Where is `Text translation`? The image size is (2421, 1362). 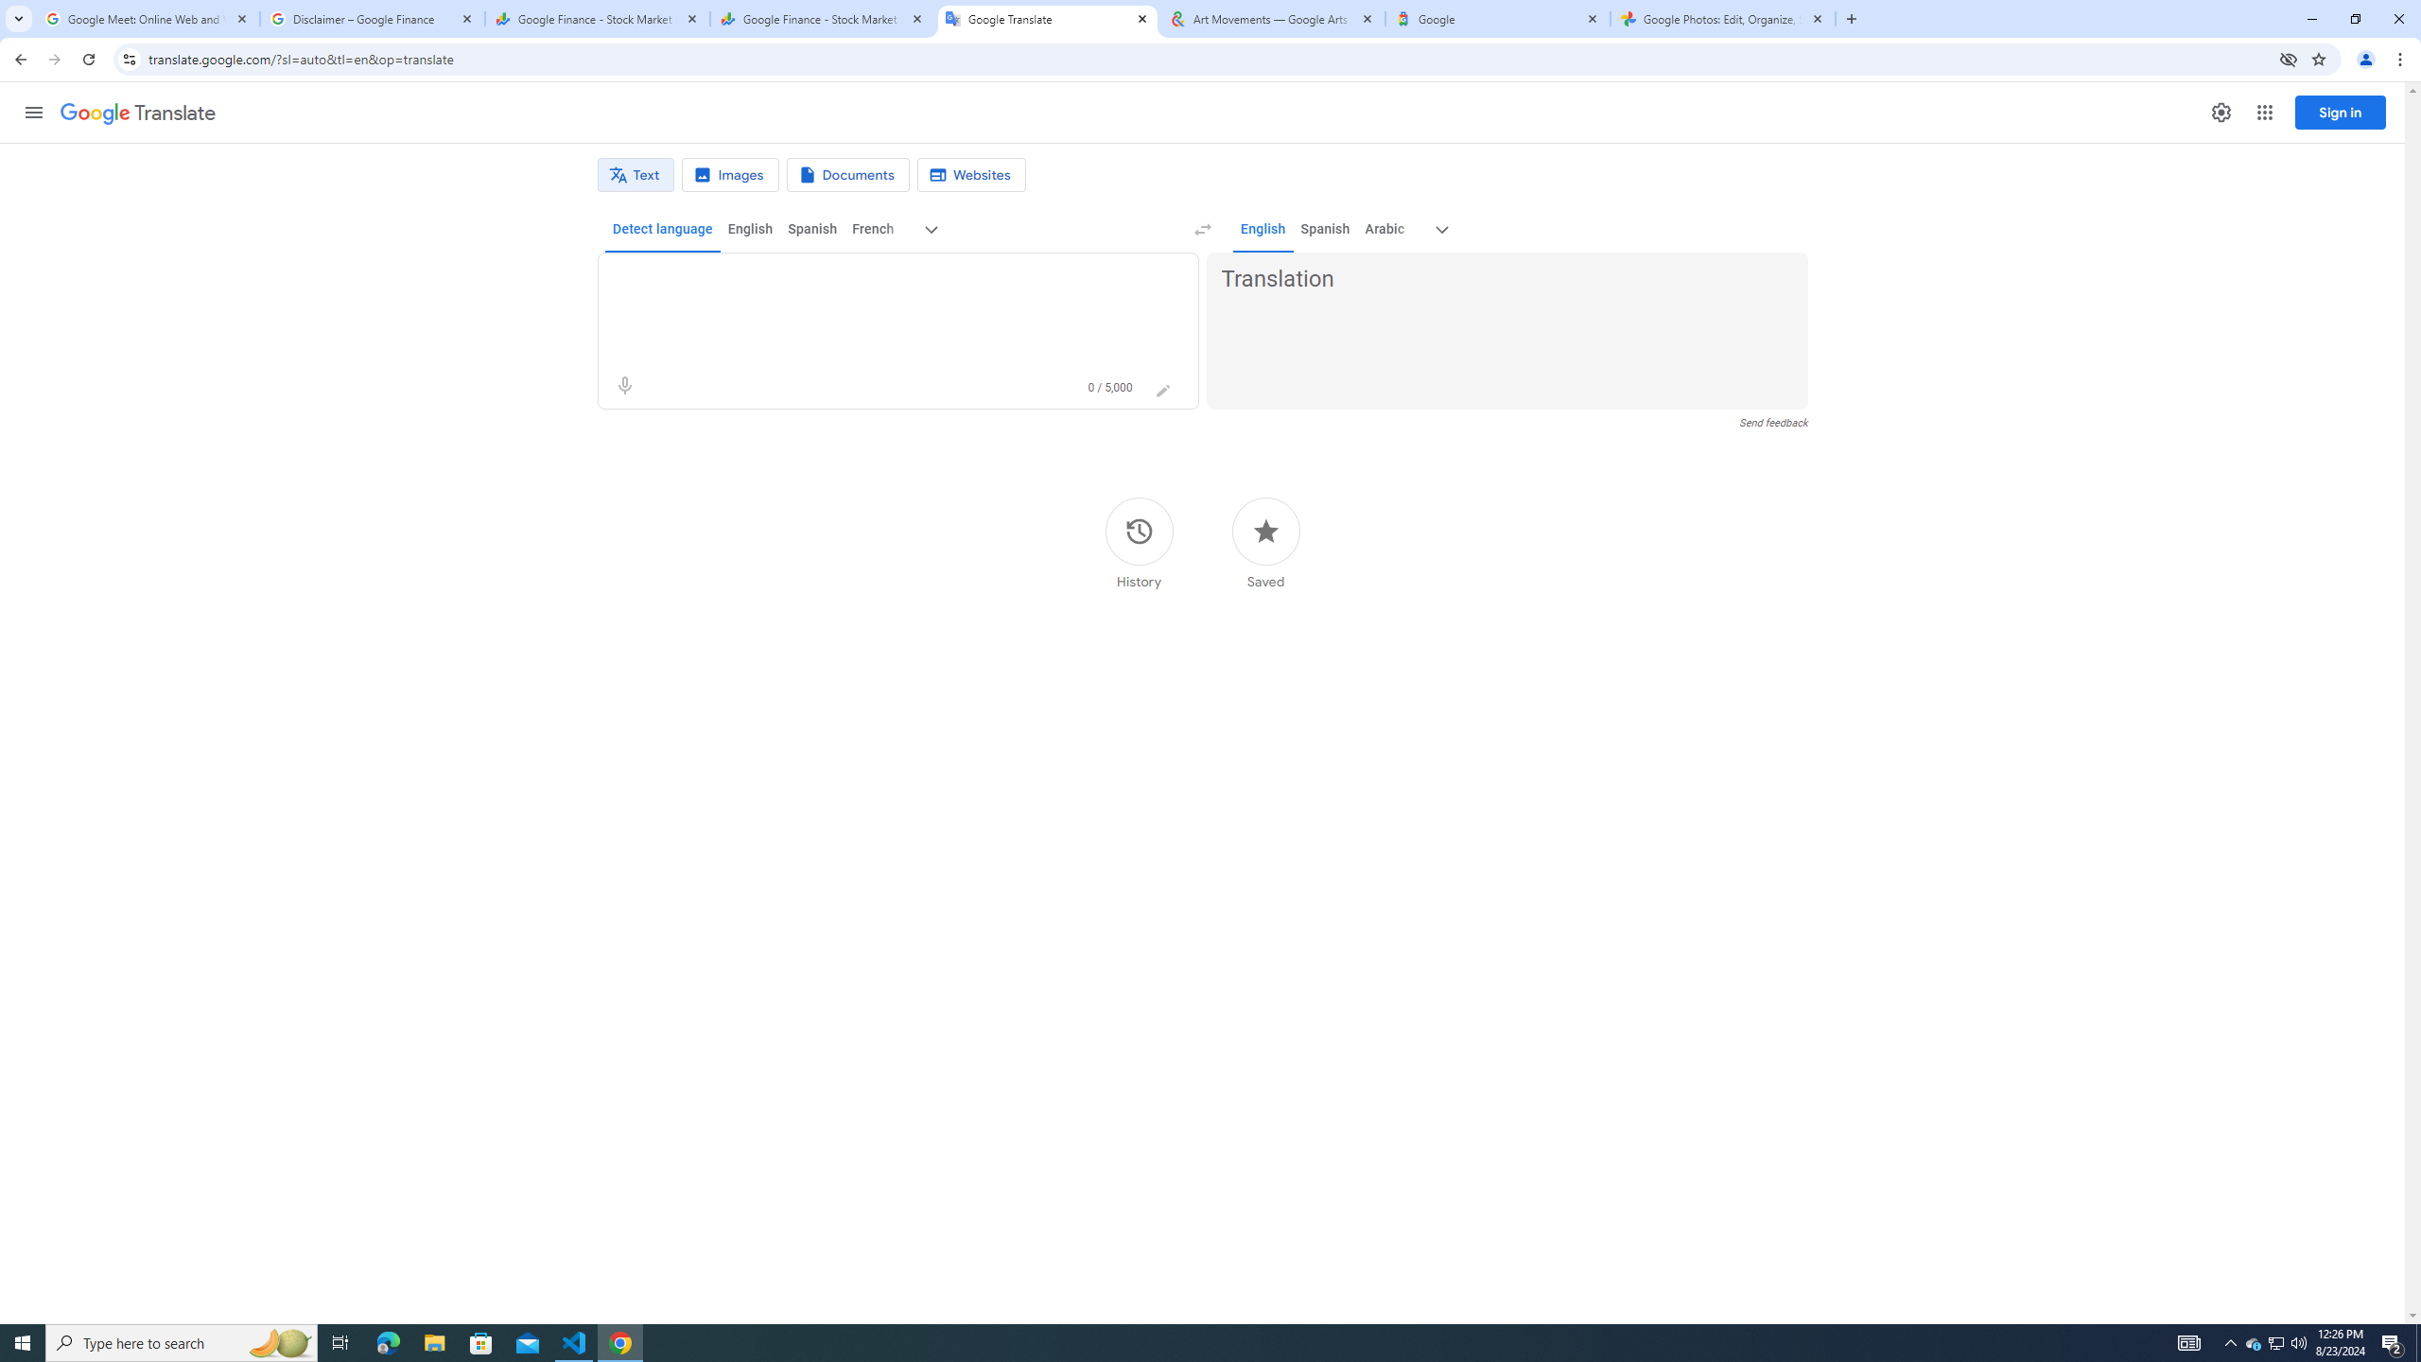 Text translation is located at coordinates (636, 175).